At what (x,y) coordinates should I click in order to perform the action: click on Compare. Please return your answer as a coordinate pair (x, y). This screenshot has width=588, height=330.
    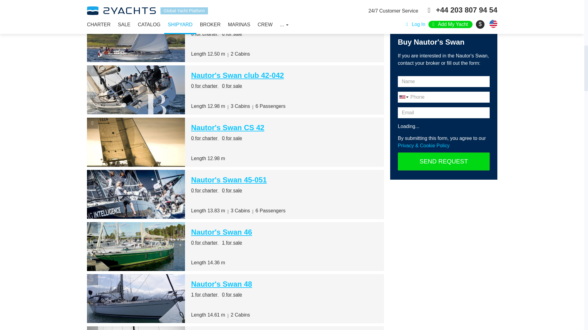
    Looking at the image, I should click on (92, 280).